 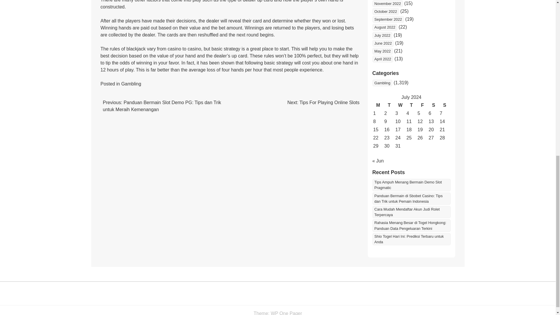 I want to click on Friday, so click(x=422, y=105).